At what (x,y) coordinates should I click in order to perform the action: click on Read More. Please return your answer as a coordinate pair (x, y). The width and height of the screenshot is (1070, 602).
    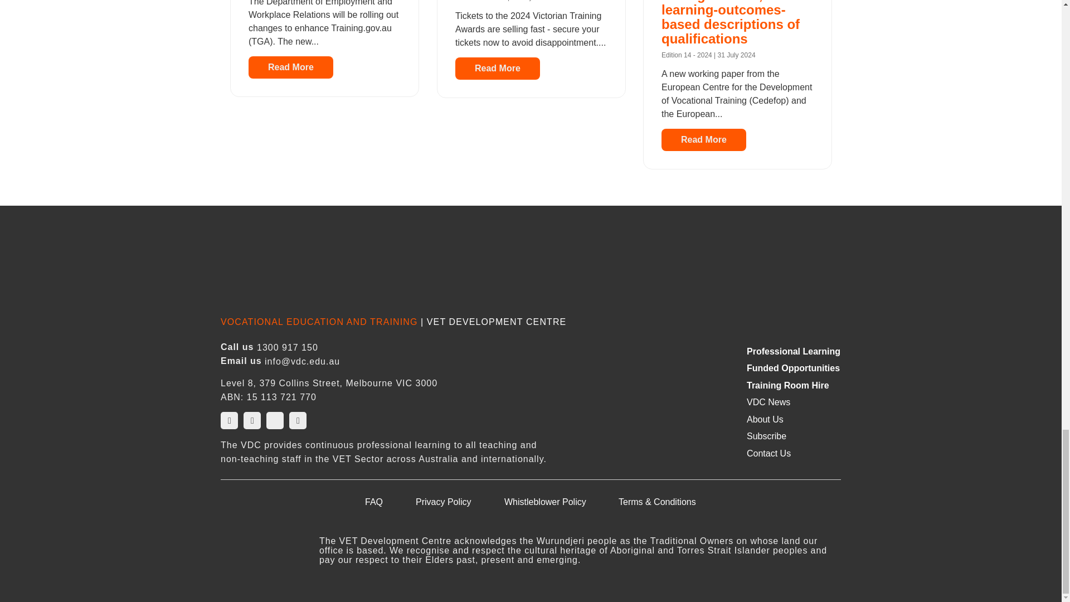
    Looking at the image, I should click on (703, 140).